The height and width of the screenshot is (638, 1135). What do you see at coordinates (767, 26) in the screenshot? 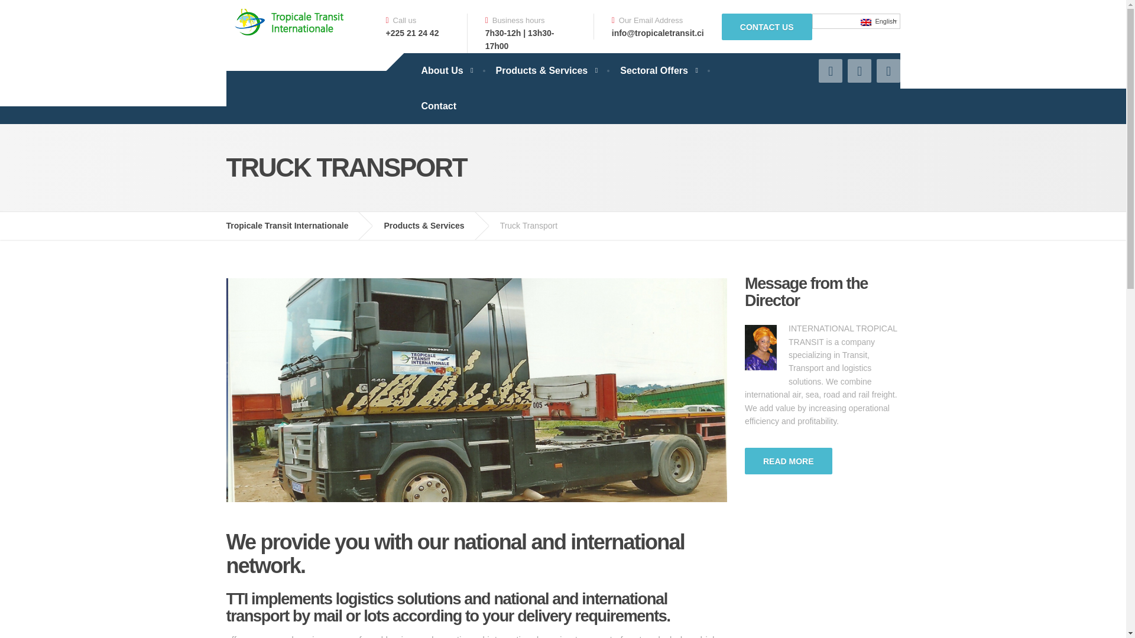
I see `CONTACT US` at bounding box center [767, 26].